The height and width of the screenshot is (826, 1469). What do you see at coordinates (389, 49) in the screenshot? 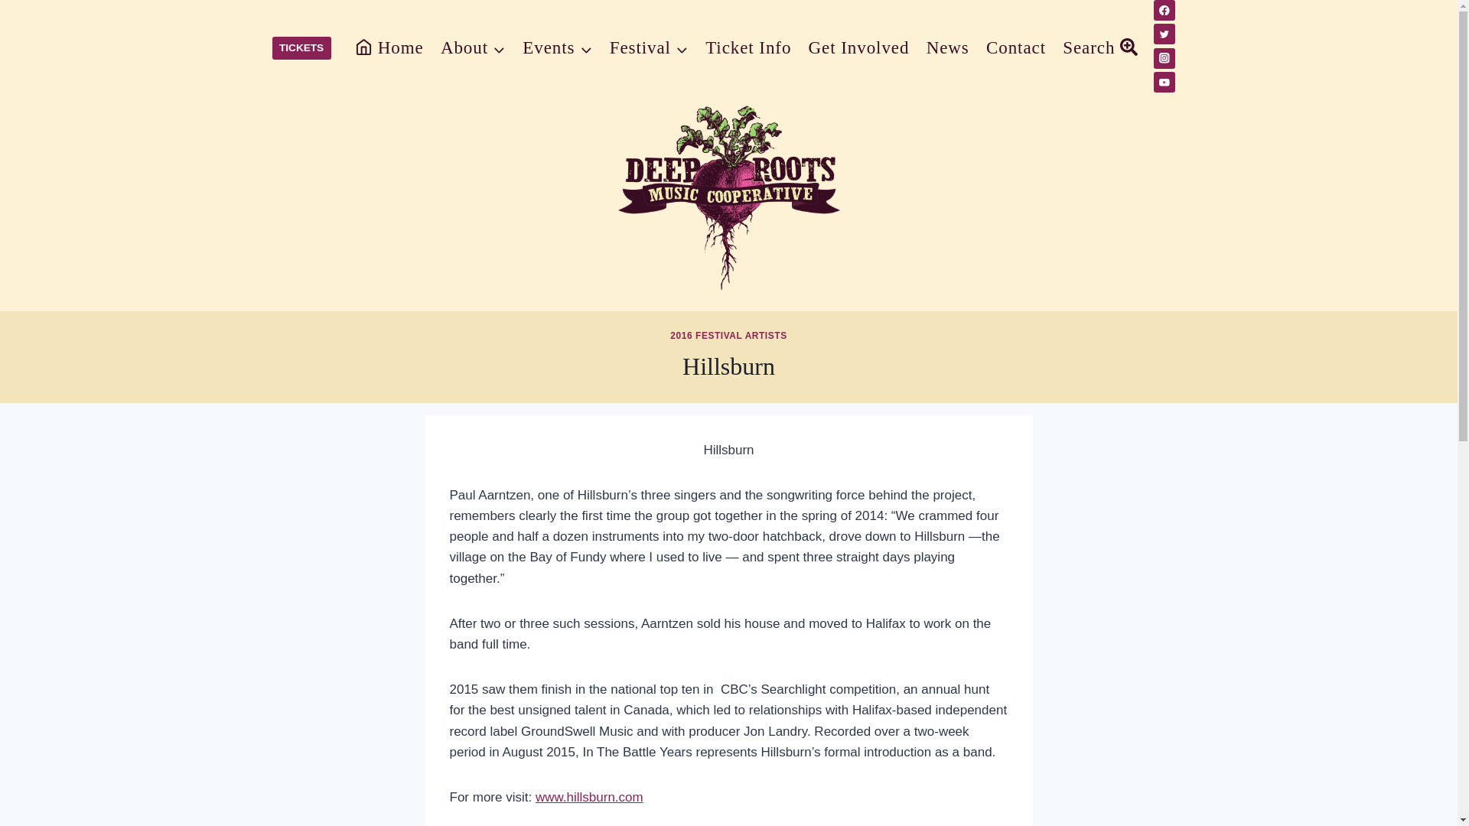
I see `Home` at bounding box center [389, 49].